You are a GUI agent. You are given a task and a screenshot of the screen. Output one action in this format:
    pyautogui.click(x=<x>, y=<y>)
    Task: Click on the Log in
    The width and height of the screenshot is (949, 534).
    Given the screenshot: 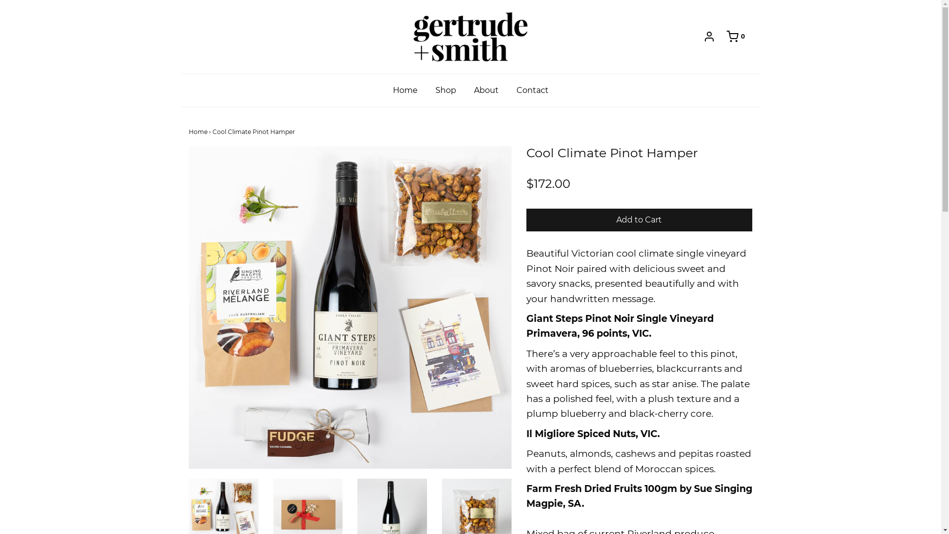 What is the action you would take?
    pyautogui.click(x=709, y=37)
    